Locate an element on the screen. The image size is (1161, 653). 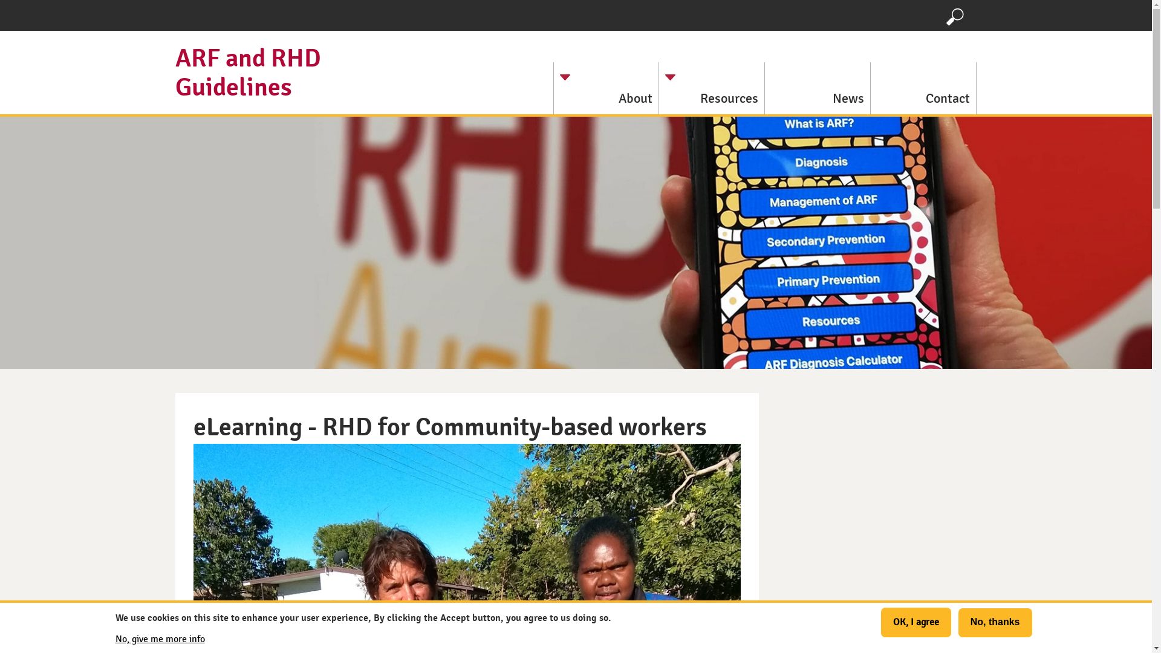
Skip to main content is located at coordinates (47, 0).